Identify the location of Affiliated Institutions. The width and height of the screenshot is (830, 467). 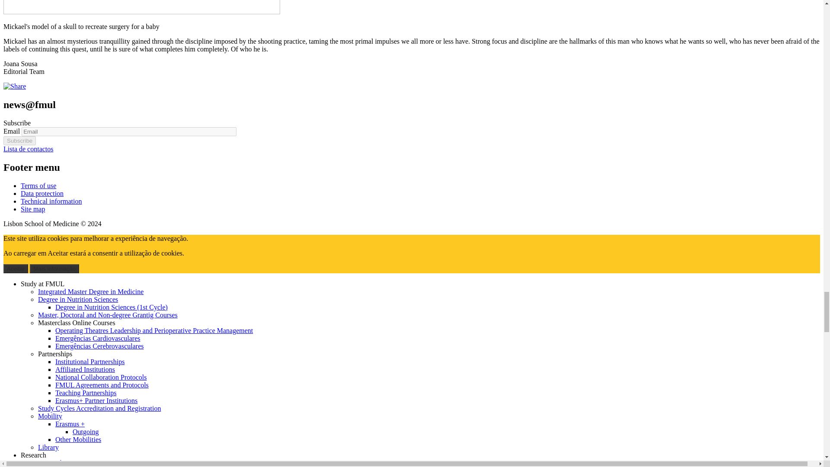
(85, 369).